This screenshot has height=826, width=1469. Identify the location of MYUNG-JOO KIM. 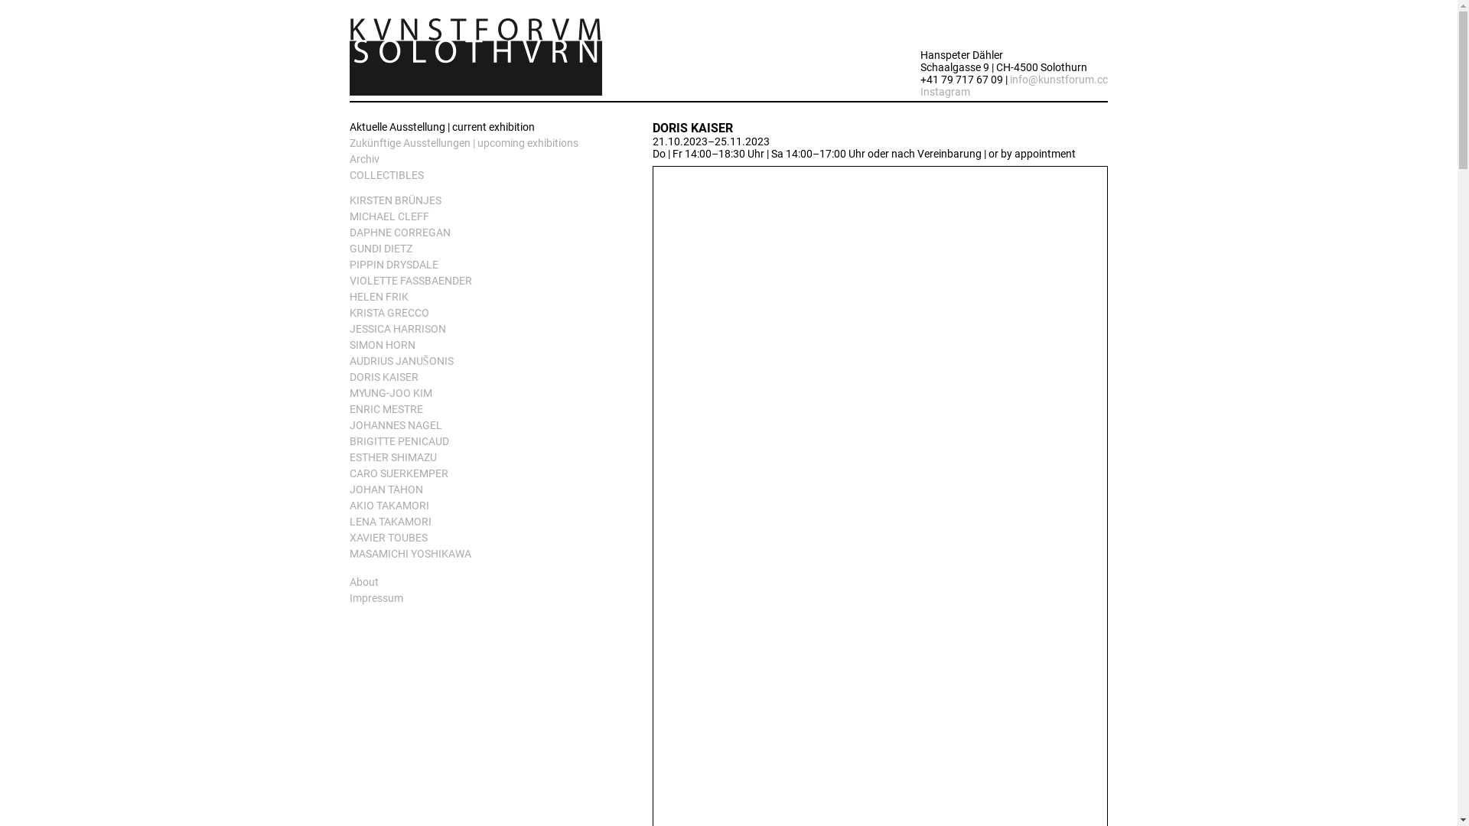
(474, 395).